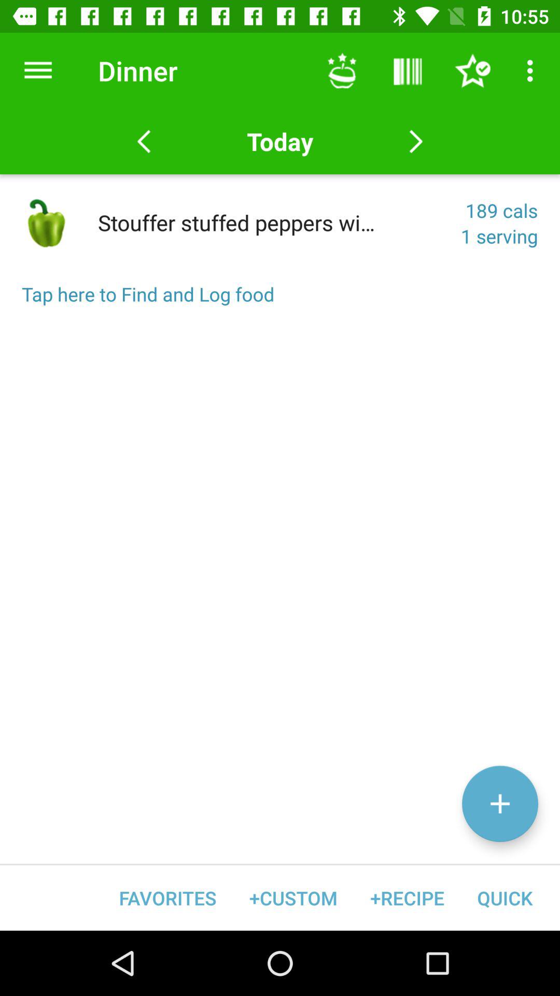 The width and height of the screenshot is (560, 996). Describe the element at coordinates (293, 897) in the screenshot. I see `open item next to favorites` at that location.